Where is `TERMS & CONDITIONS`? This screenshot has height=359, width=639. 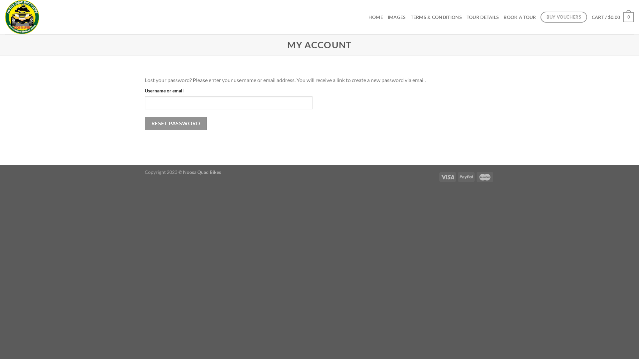 TERMS & CONDITIONS is located at coordinates (436, 17).